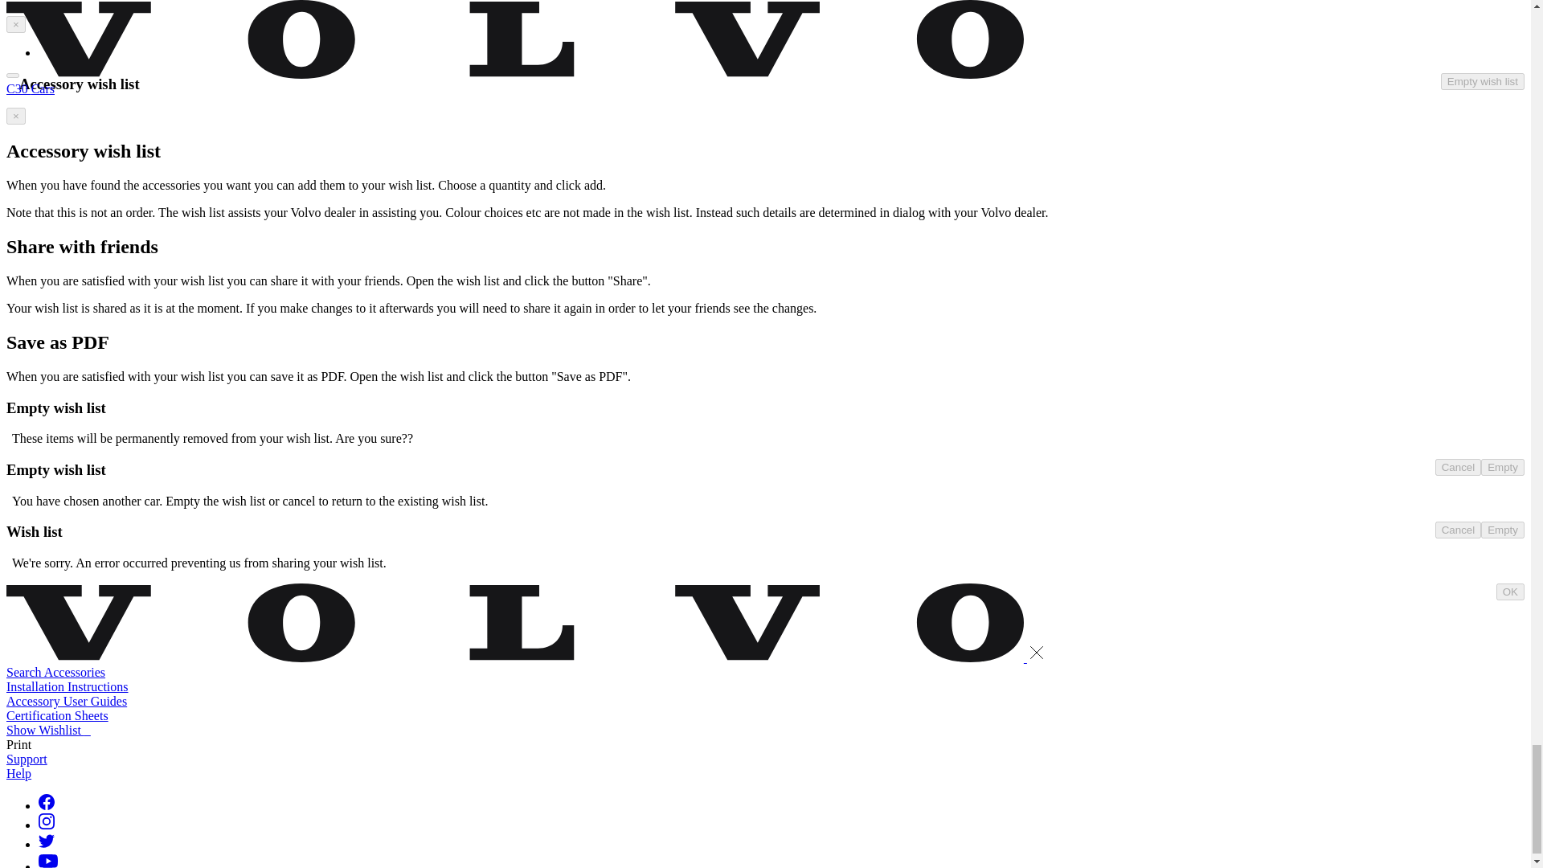  I want to click on Print, so click(18, 744).